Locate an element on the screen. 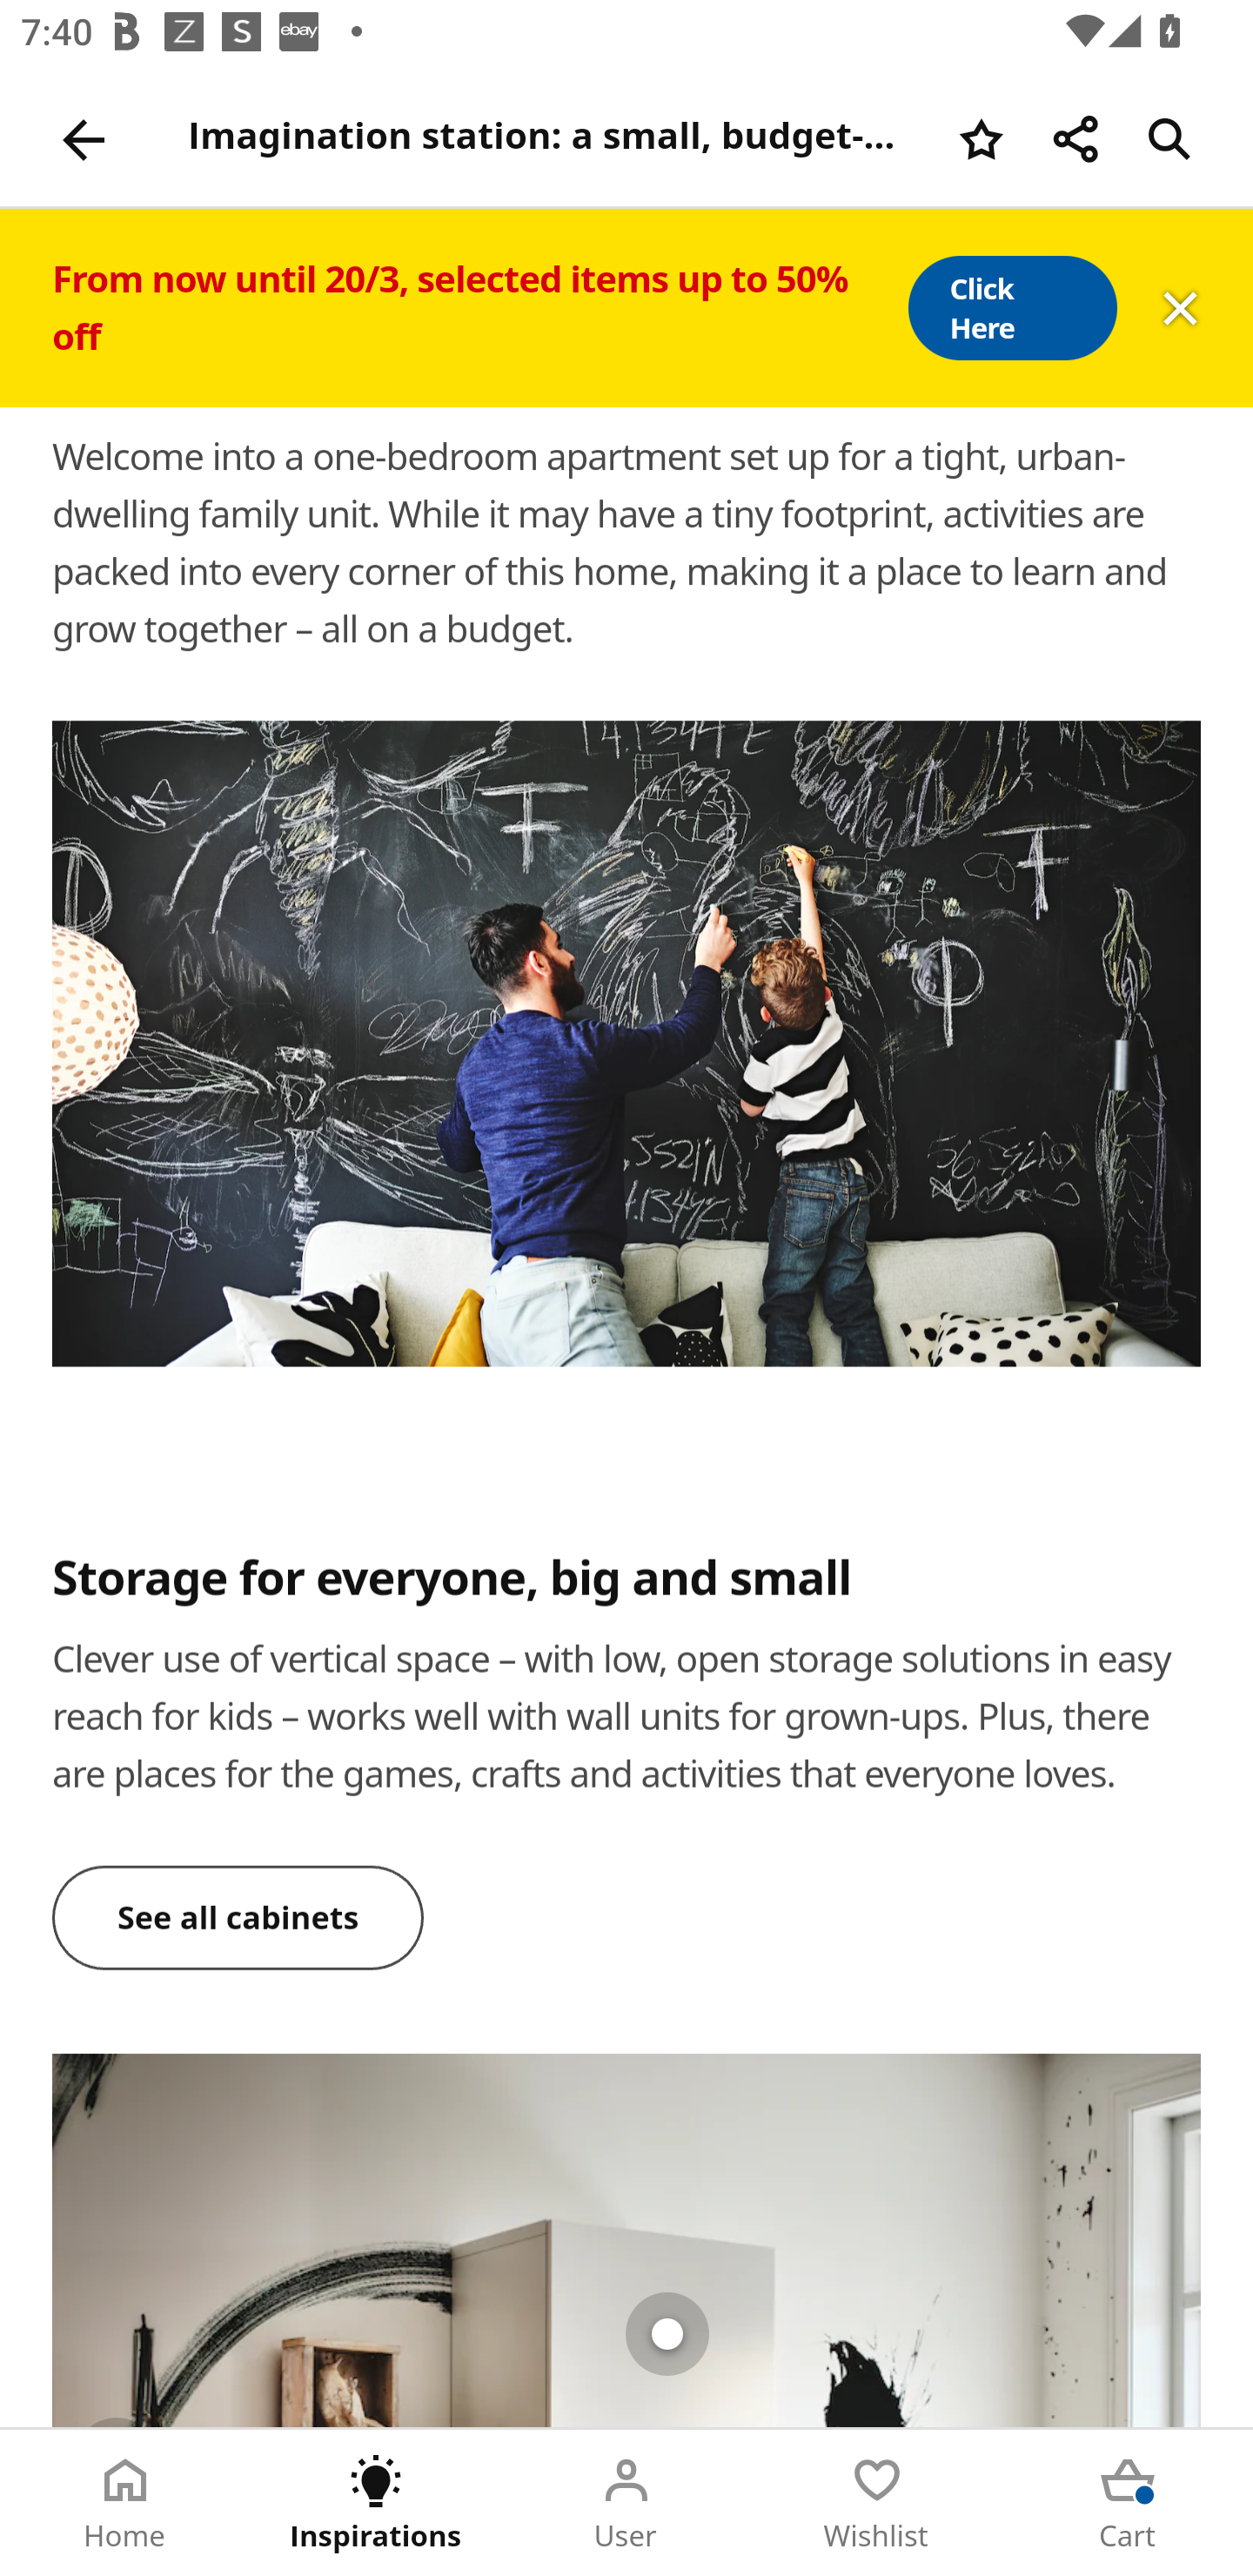  Home
Tab 1 of 5 is located at coordinates (125, 2503).